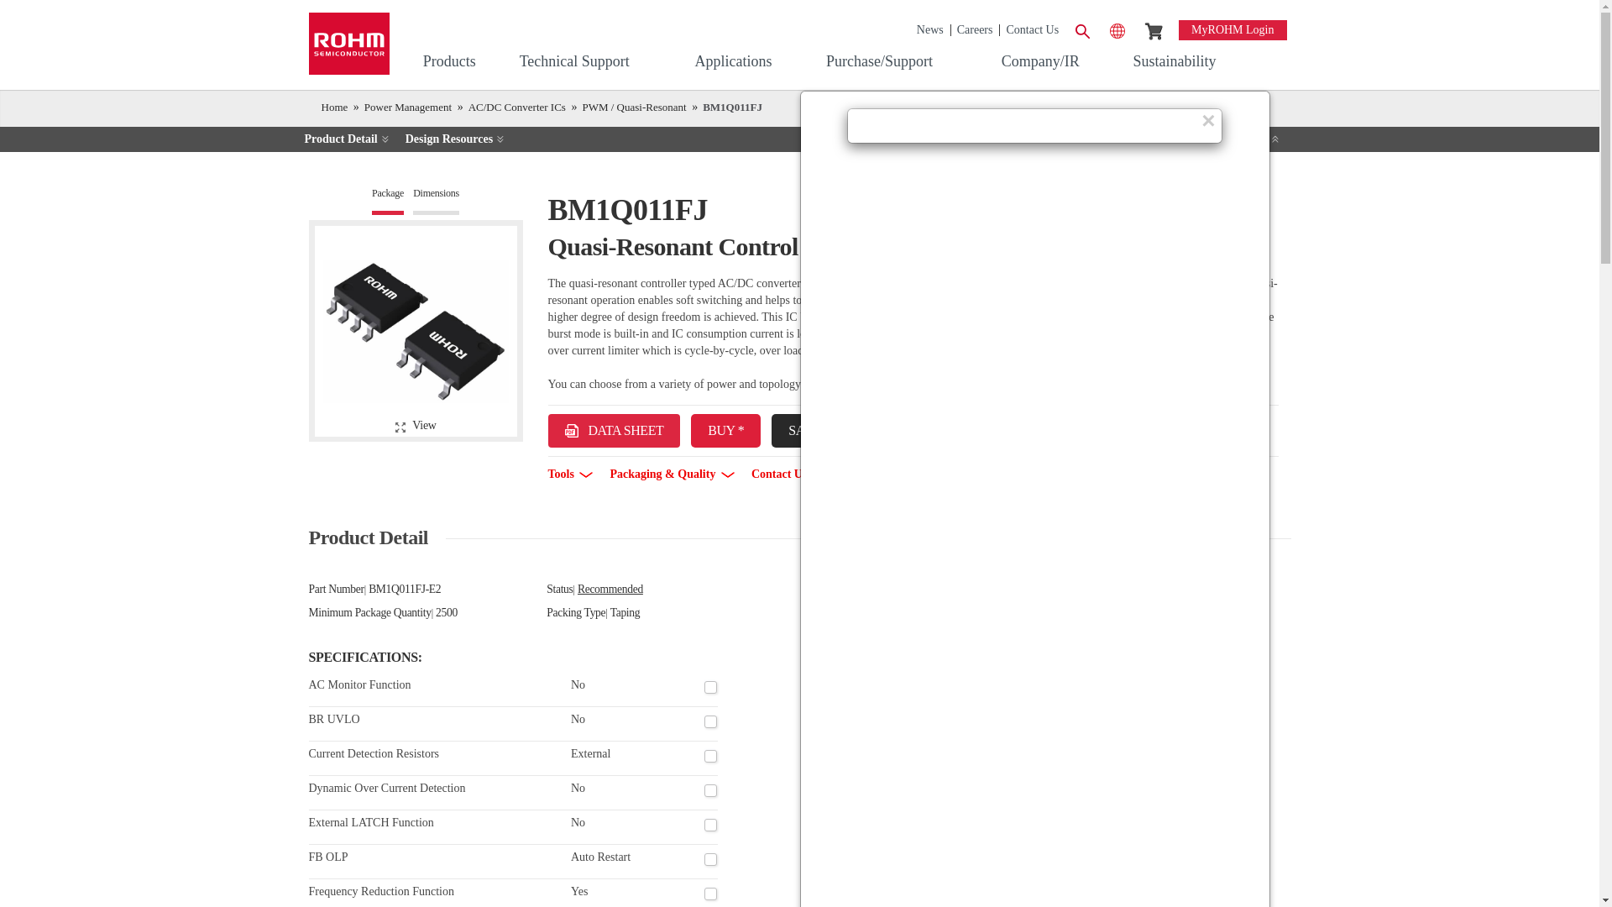 Image resolution: width=1612 pixels, height=907 pixels. I want to click on Careers, so click(971, 29).